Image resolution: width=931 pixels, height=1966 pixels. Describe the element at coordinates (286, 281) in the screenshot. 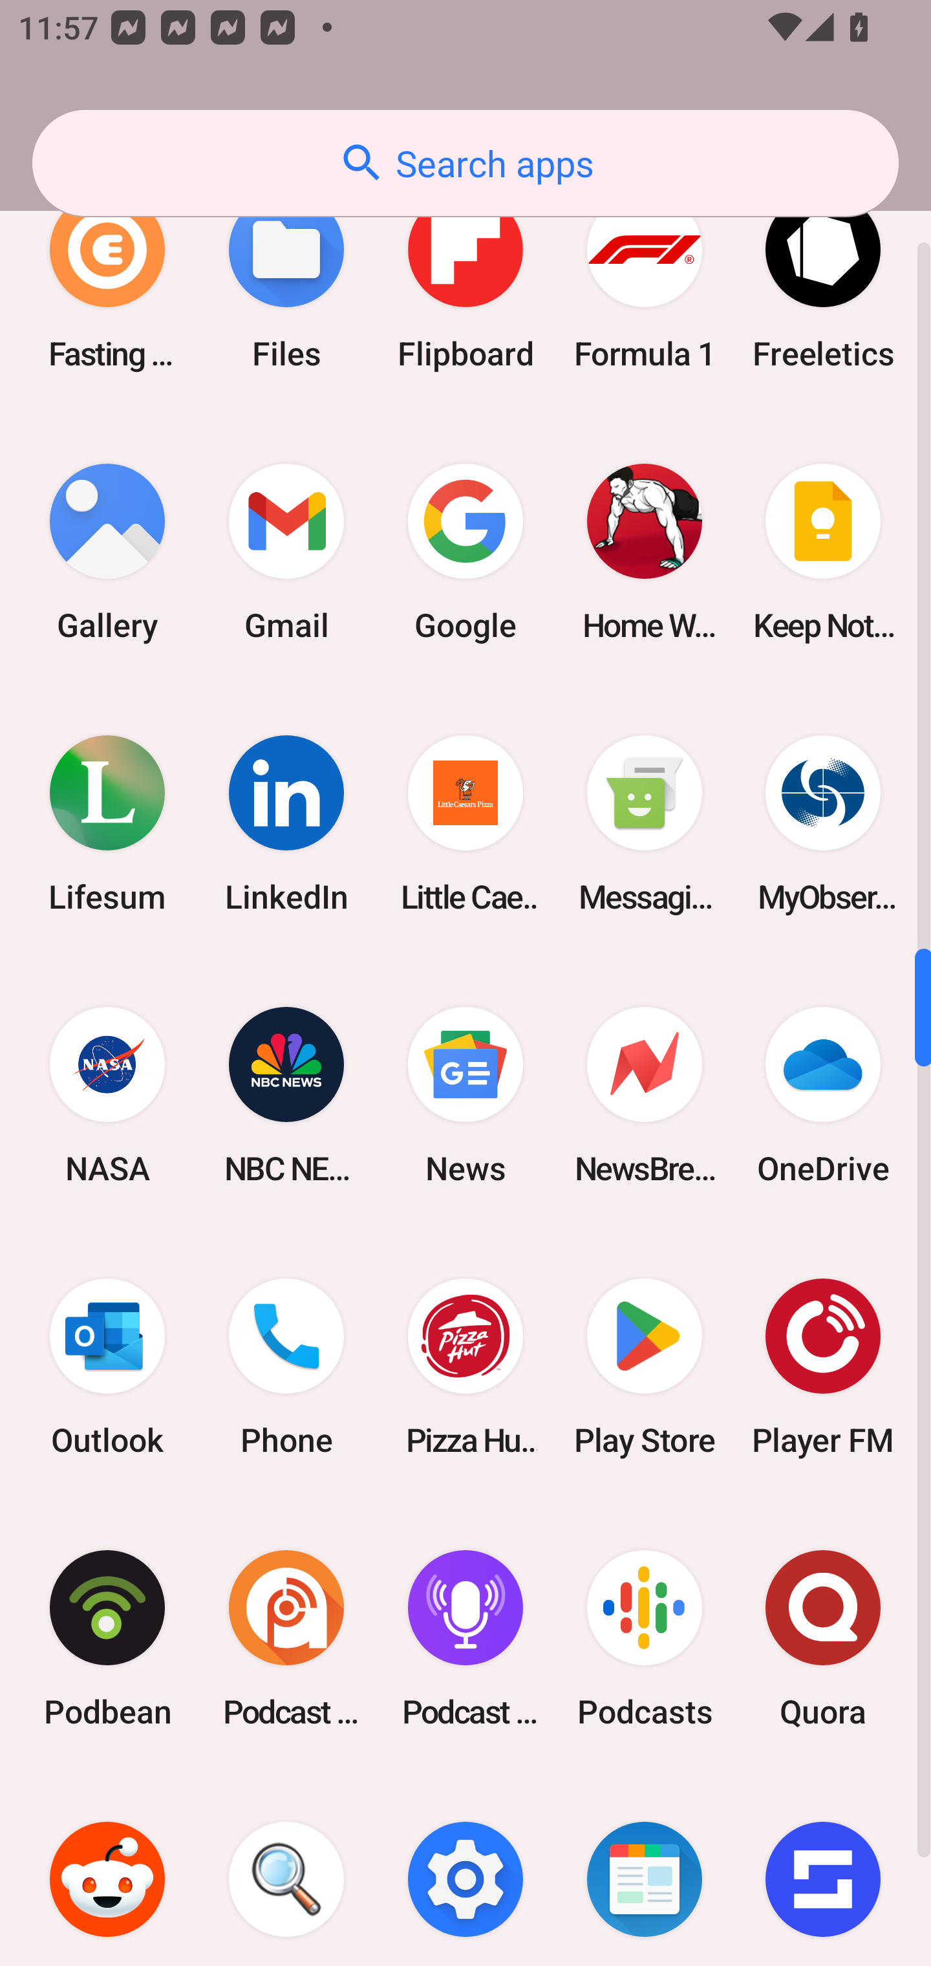

I see `Files` at that location.